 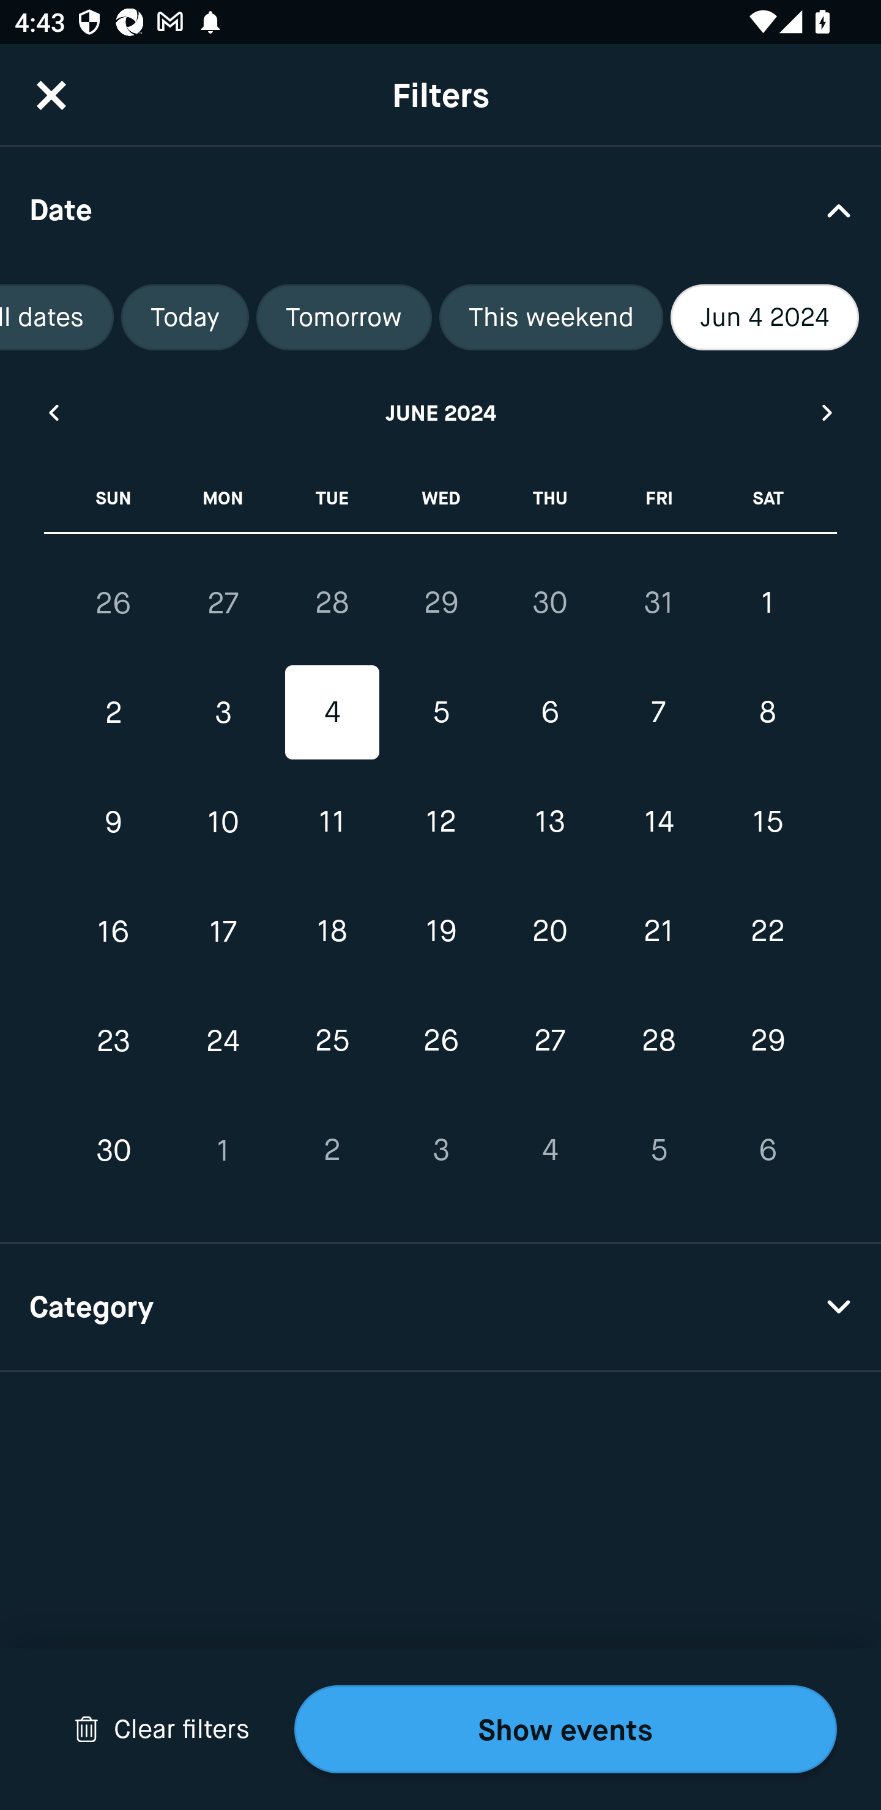 What do you see at coordinates (114, 822) in the screenshot?
I see `9` at bounding box center [114, 822].